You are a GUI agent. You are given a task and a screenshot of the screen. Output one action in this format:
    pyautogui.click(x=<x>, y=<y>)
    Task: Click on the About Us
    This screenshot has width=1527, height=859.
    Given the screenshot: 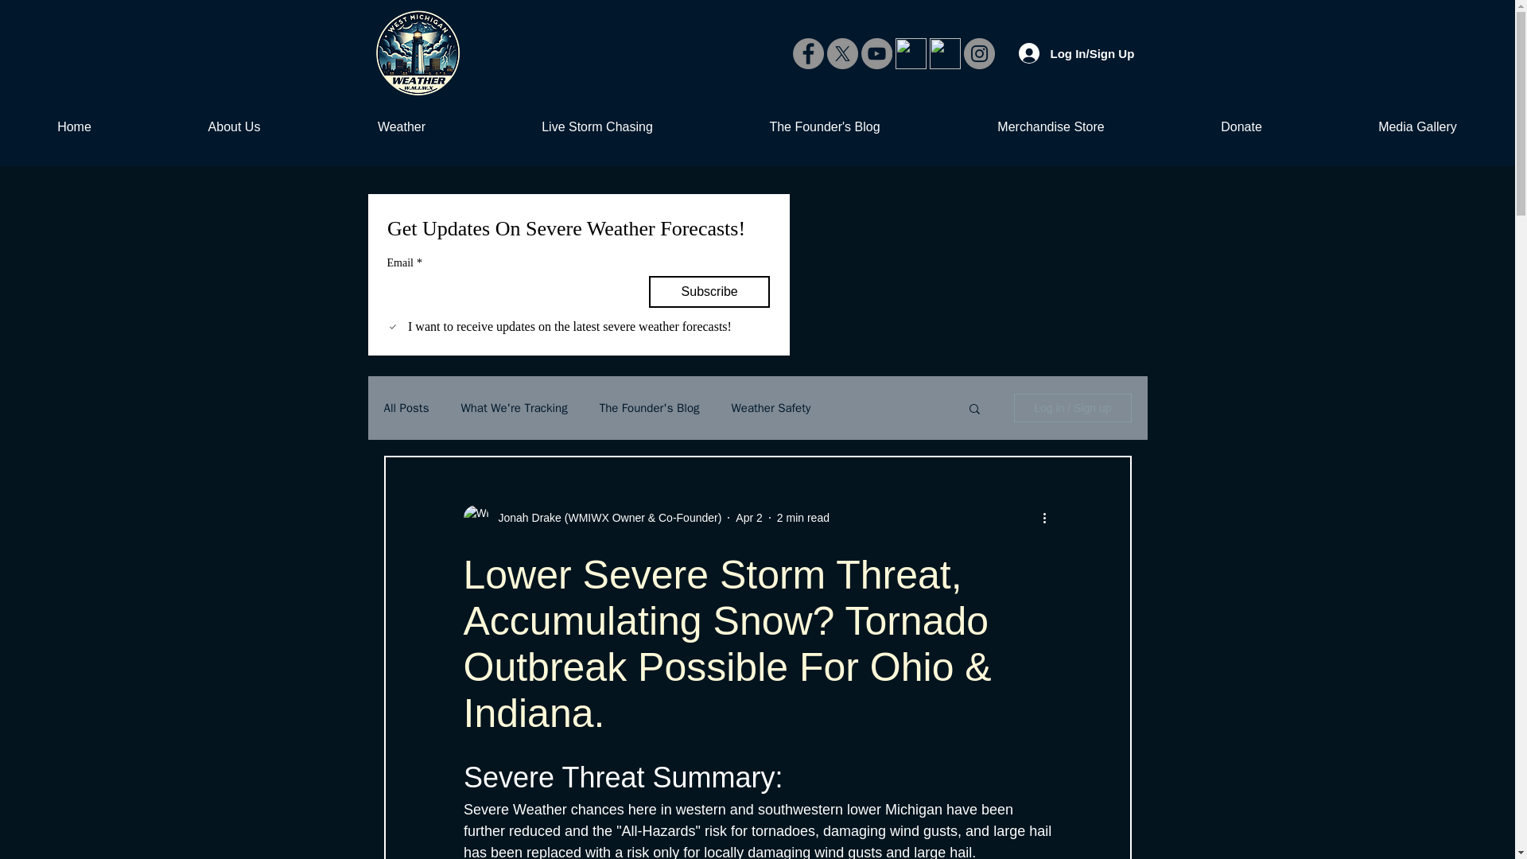 What is the action you would take?
    pyautogui.click(x=234, y=127)
    